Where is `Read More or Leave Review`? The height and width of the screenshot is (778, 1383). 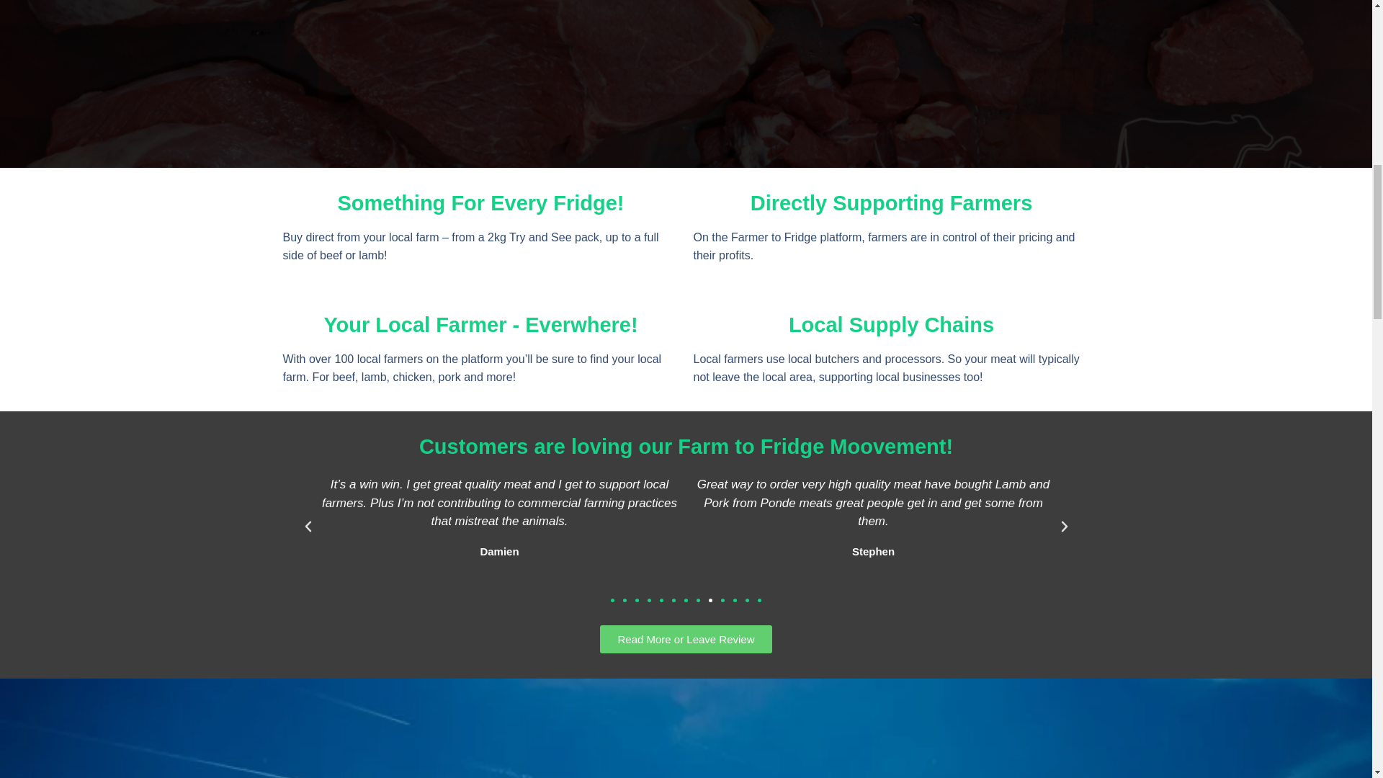
Read More or Leave Review is located at coordinates (686, 640).